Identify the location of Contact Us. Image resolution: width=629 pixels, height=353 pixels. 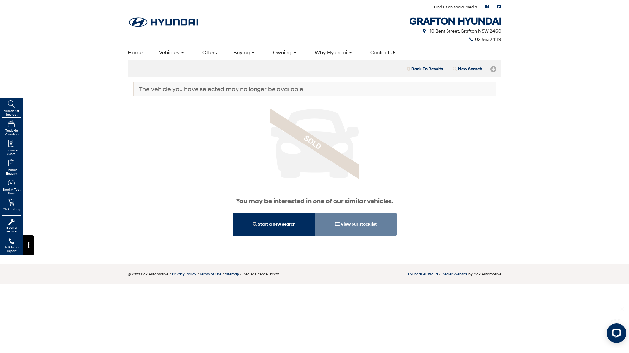
(383, 52).